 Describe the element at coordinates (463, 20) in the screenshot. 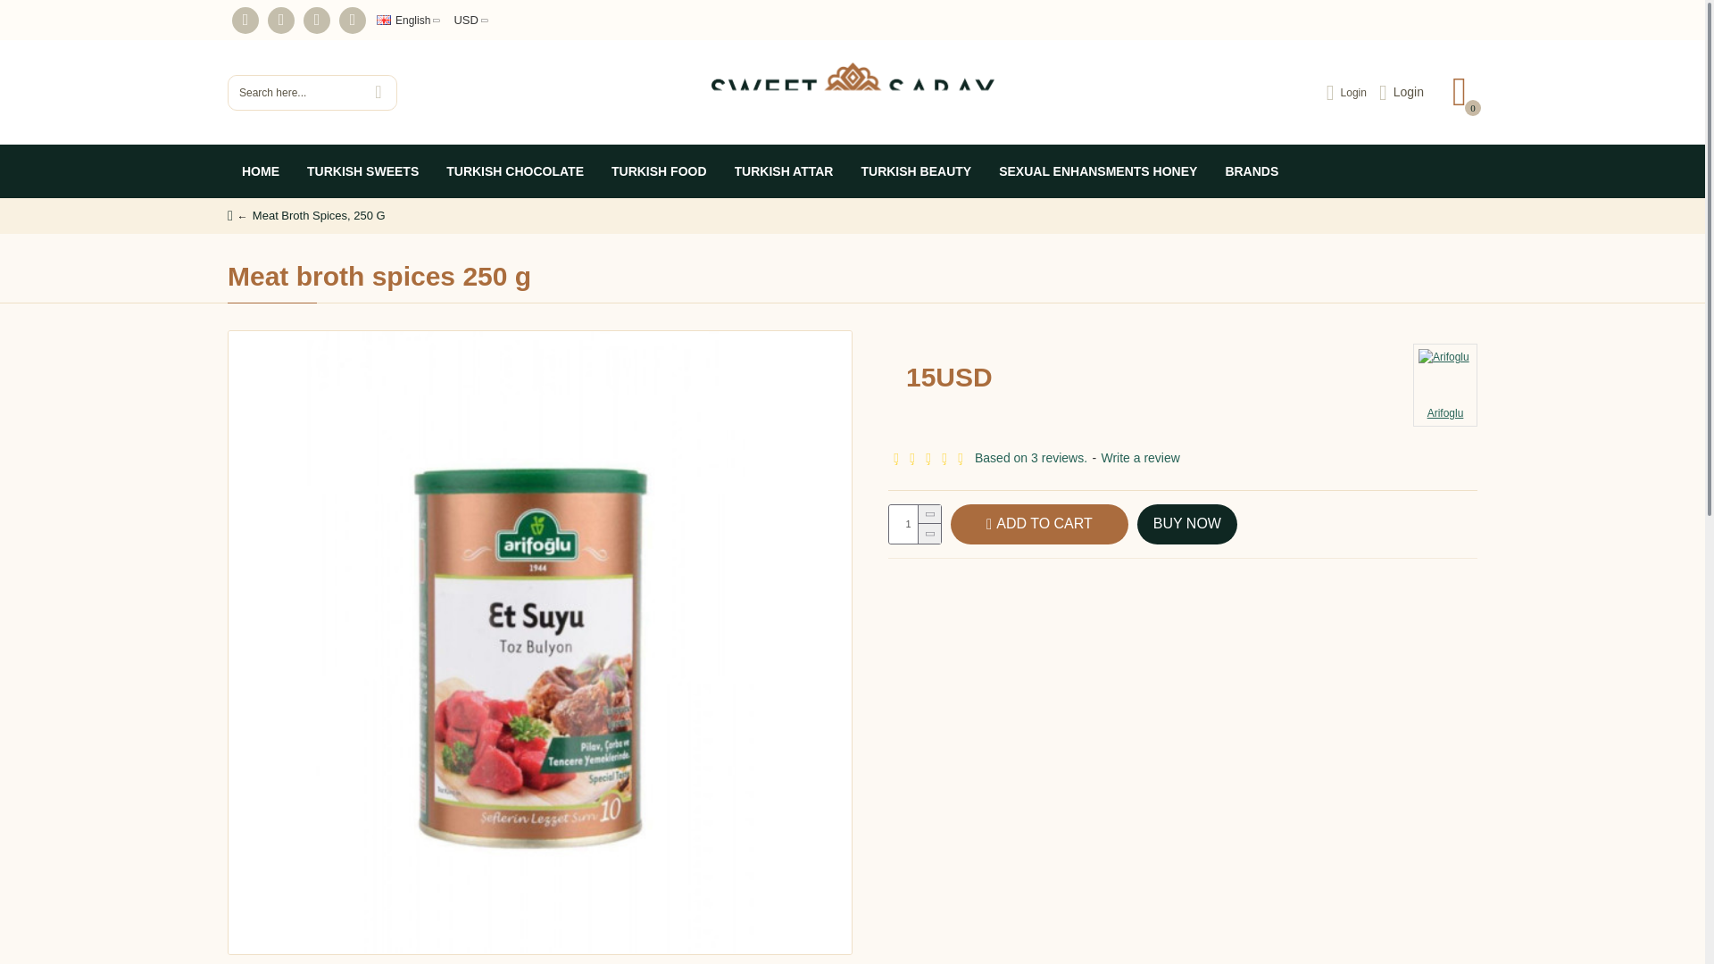

I see `USD` at that location.